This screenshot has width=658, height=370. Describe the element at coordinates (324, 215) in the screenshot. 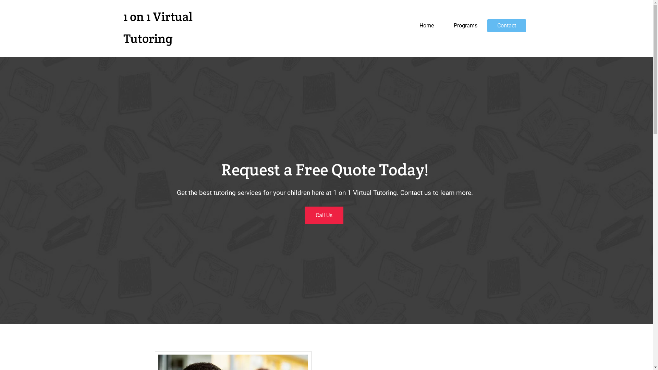

I see `Call Us` at that location.